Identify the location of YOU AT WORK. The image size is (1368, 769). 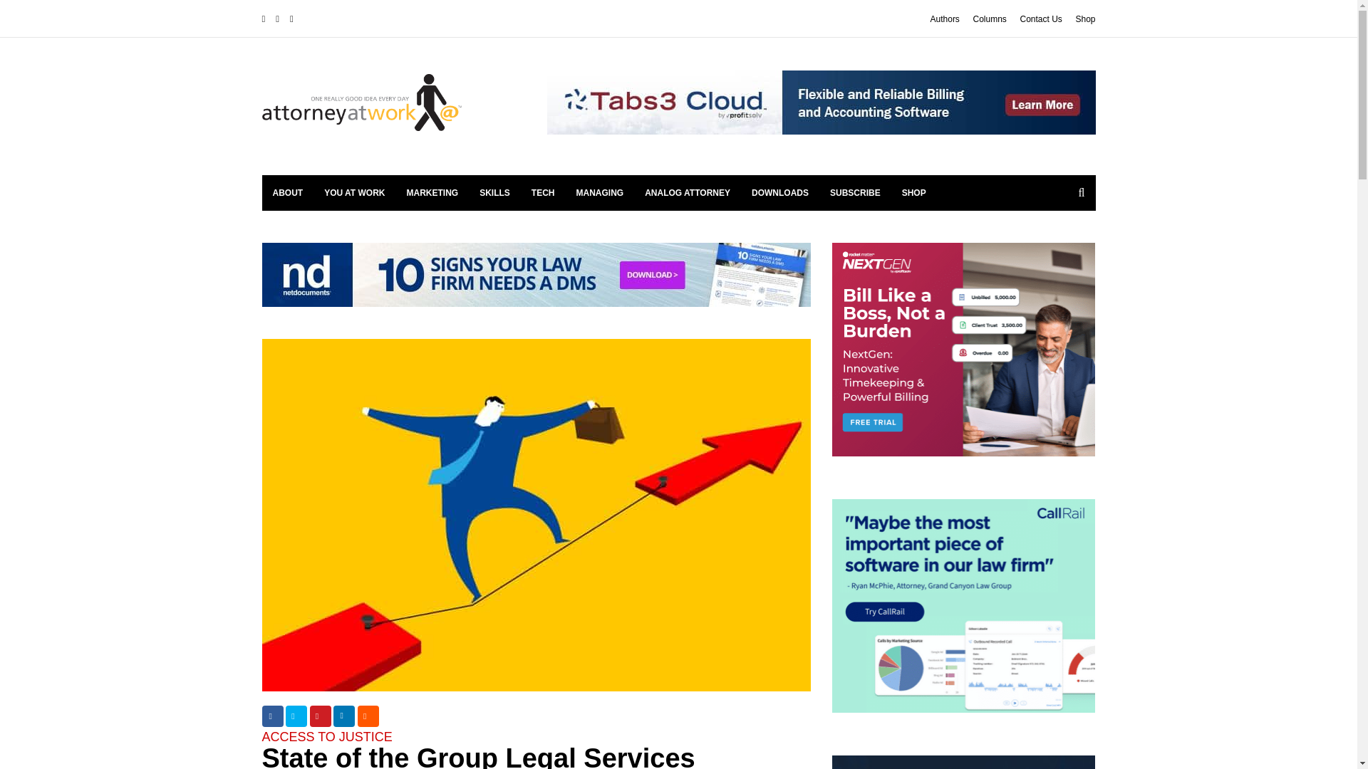
(353, 192).